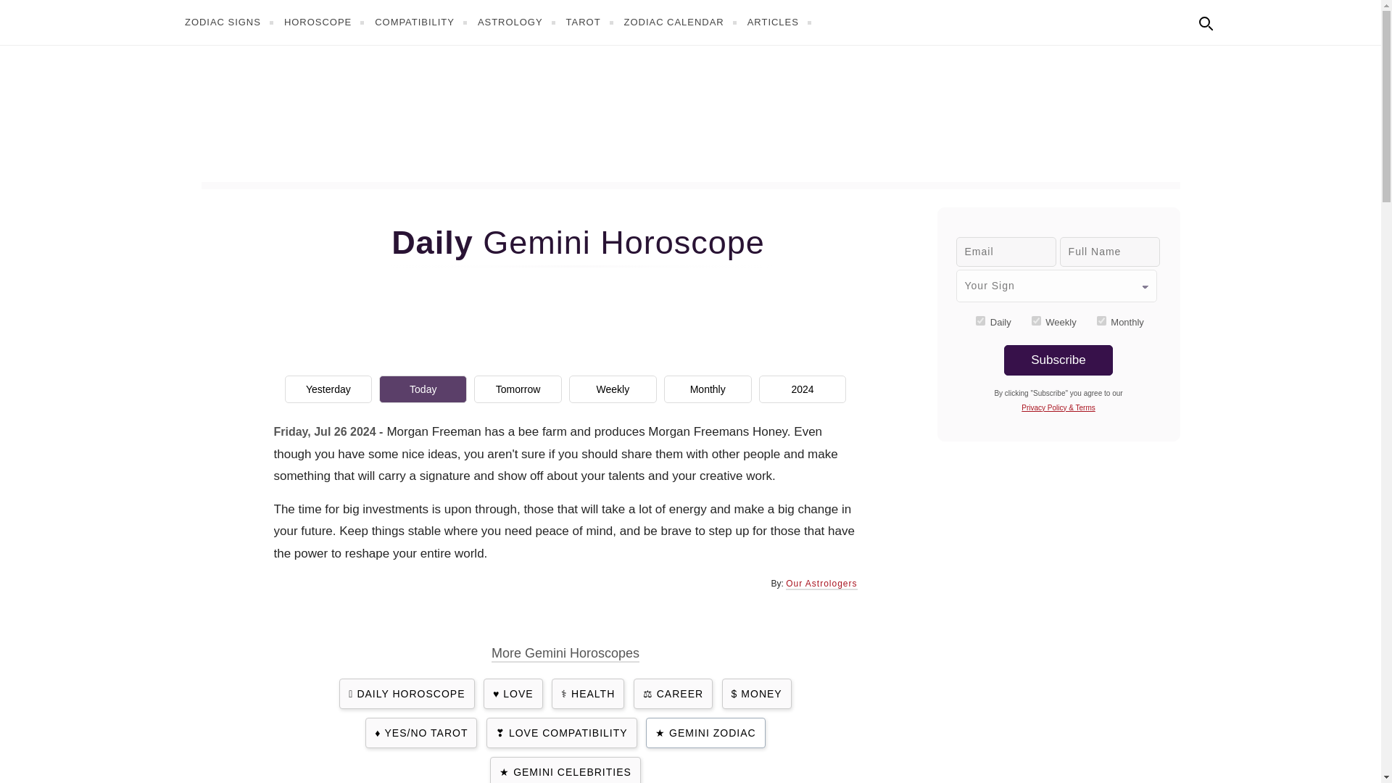 The image size is (1392, 783). Describe the element at coordinates (326, 22) in the screenshot. I see `HOROSCOPE` at that location.